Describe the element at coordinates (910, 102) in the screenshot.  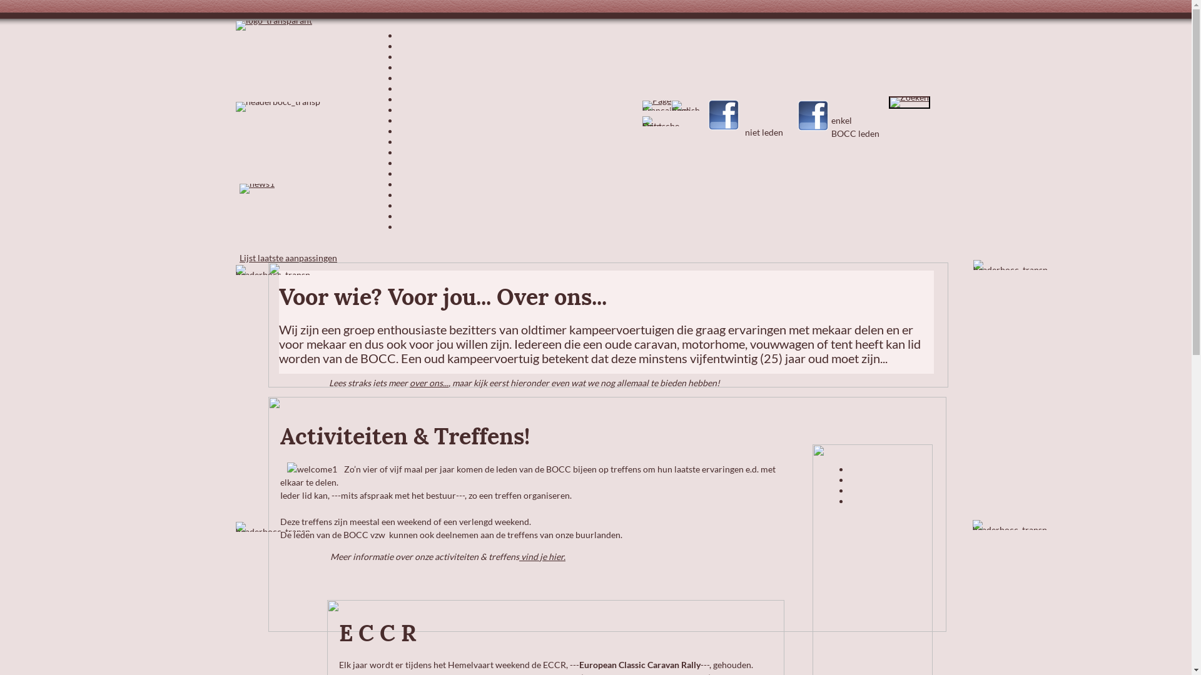
I see `Zoeken` at that location.